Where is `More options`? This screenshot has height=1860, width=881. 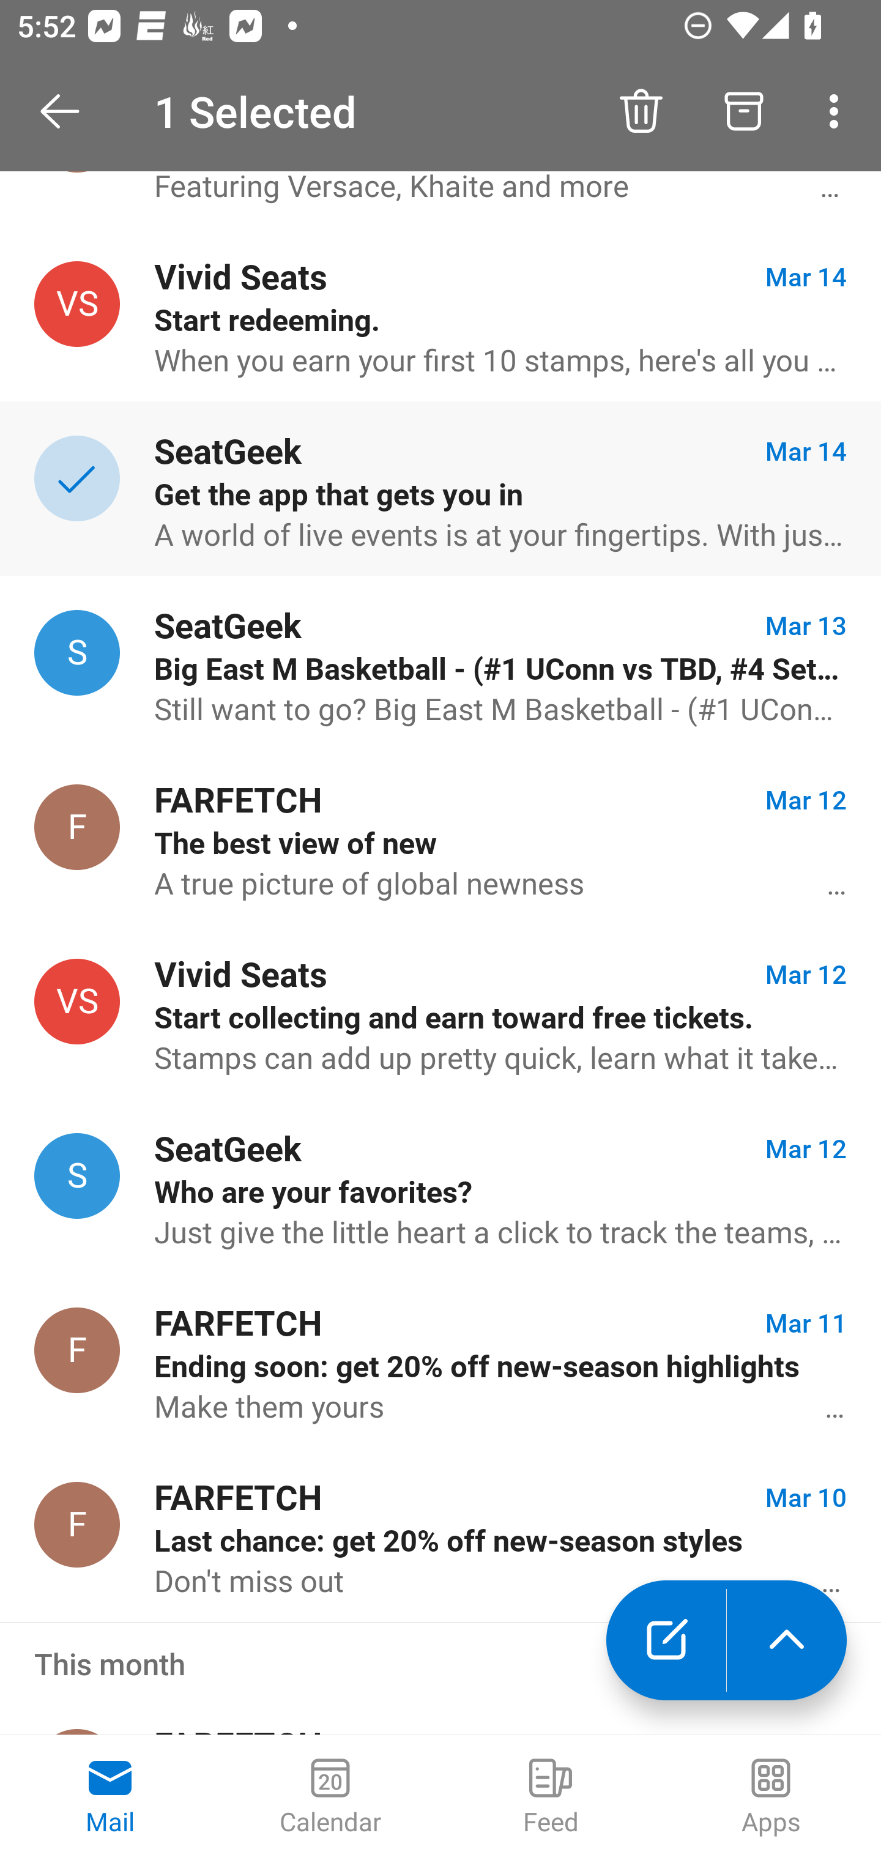 More options is located at coordinates (838, 111).